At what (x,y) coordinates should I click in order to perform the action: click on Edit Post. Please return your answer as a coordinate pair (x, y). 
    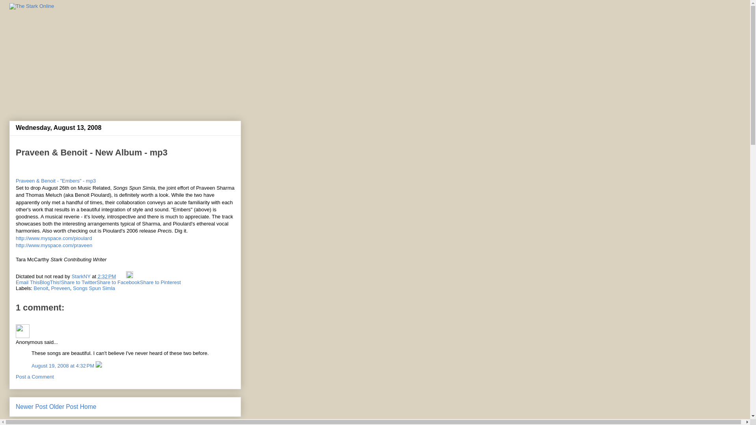
    Looking at the image, I should click on (129, 276).